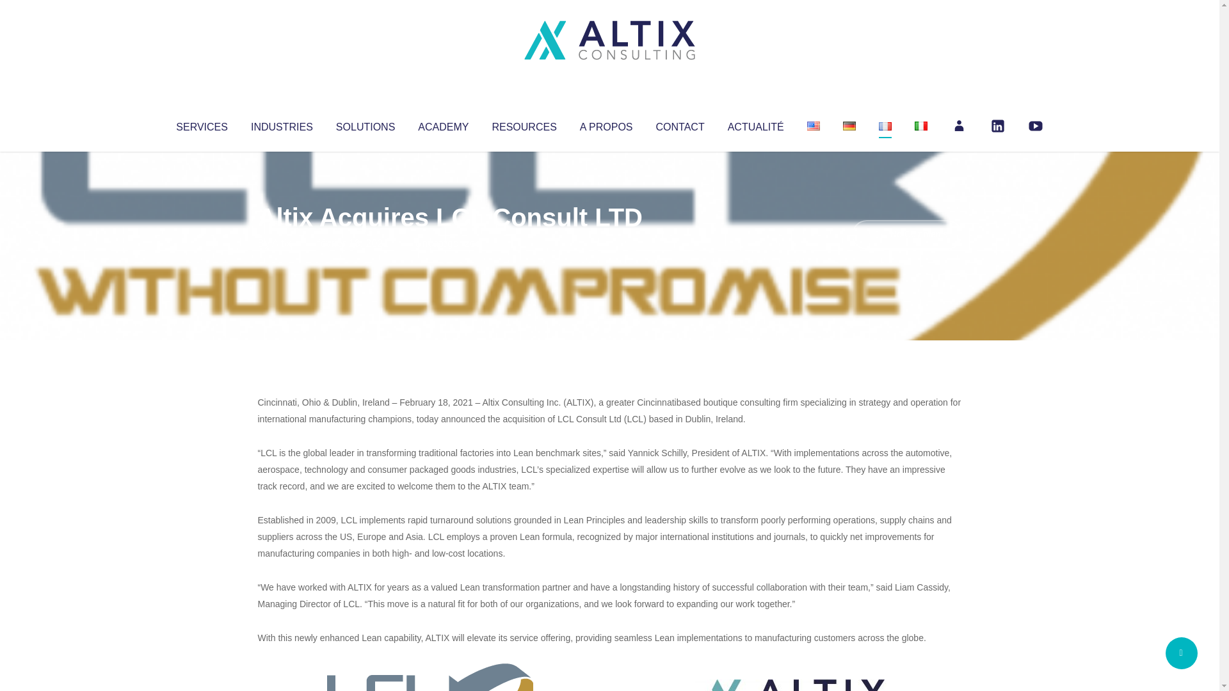  What do you see at coordinates (606, 124) in the screenshot?
I see `A PROPOS` at bounding box center [606, 124].